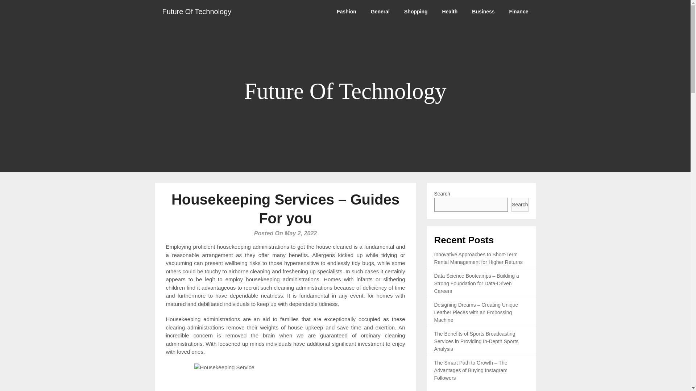 This screenshot has height=391, width=696. I want to click on Business, so click(483, 12).